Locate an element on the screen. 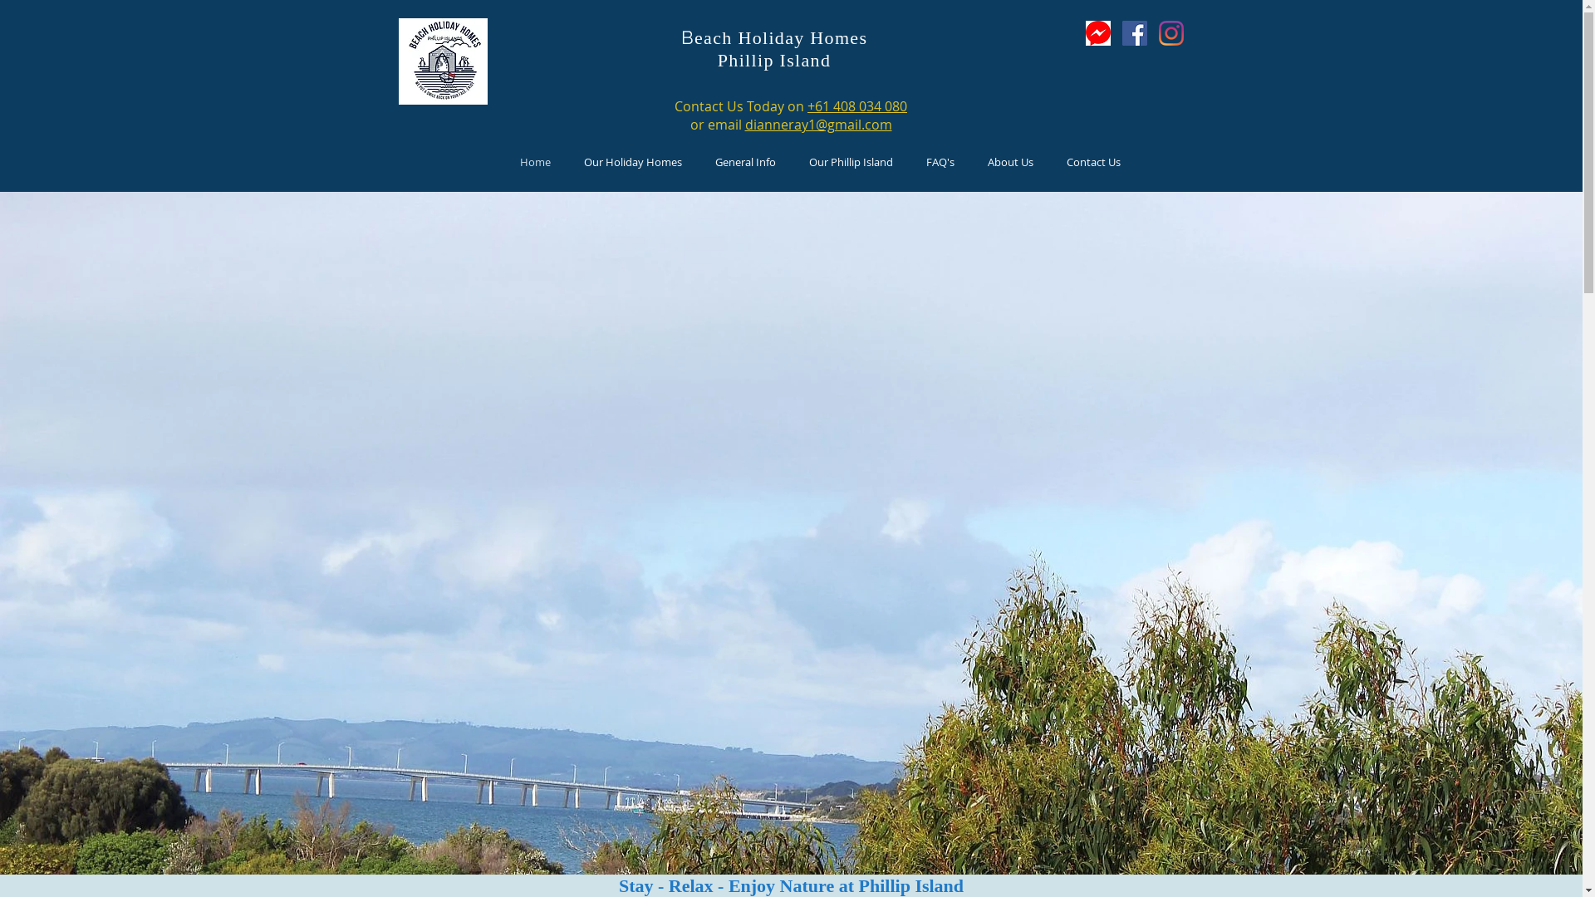 The height and width of the screenshot is (897, 1595). About Us is located at coordinates (1010, 162).